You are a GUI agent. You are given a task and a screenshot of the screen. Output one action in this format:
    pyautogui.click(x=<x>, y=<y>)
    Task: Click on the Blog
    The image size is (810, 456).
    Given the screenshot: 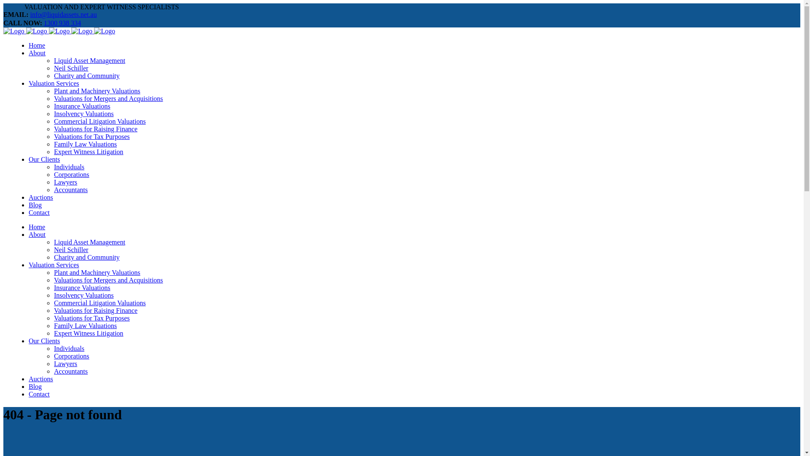 What is the action you would take?
    pyautogui.click(x=35, y=205)
    